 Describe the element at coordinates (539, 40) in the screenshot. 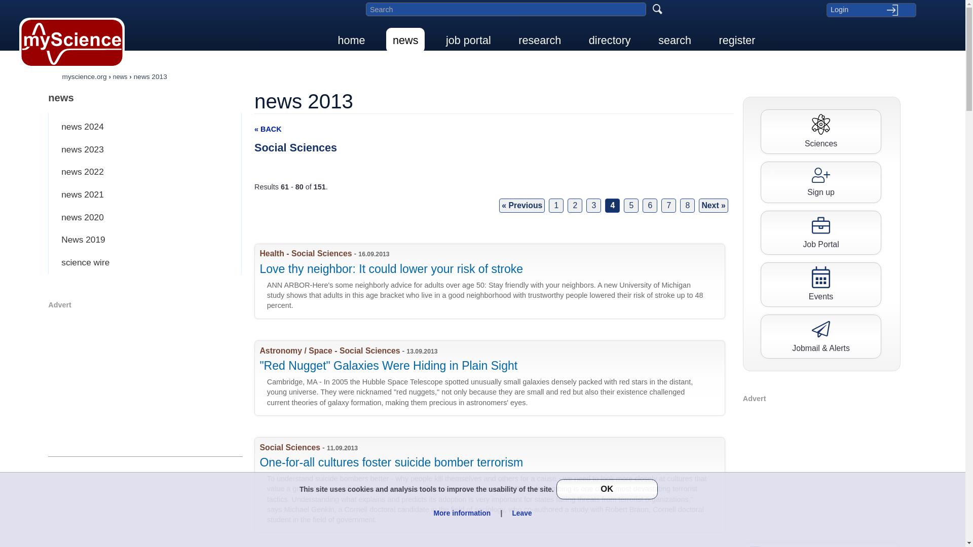

I see `research` at that location.